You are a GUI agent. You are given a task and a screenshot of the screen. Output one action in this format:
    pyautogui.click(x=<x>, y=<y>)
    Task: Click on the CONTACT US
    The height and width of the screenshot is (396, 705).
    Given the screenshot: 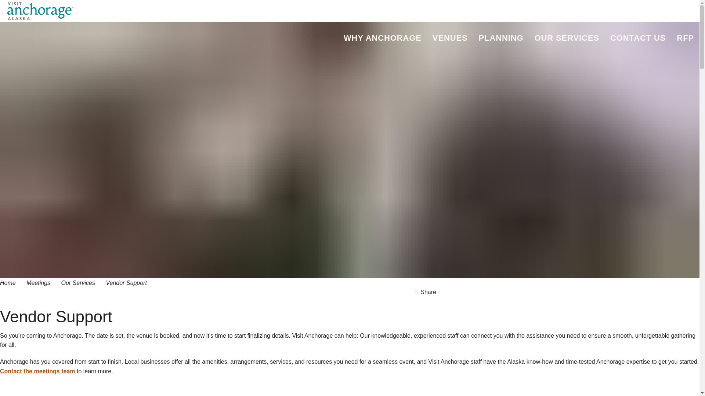 What is the action you would take?
    pyautogui.click(x=638, y=38)
    